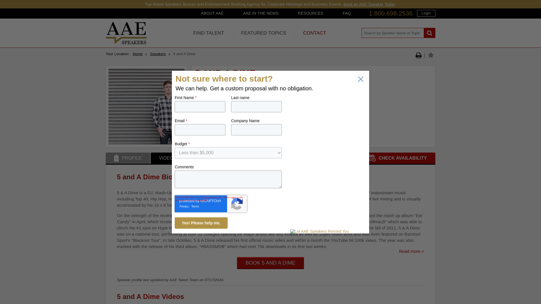 This screenshot has width=541, height=304. Describe the element at coordinates (261, 13) in the screenshot. I see `AAE IN THE NEWS` at that location.